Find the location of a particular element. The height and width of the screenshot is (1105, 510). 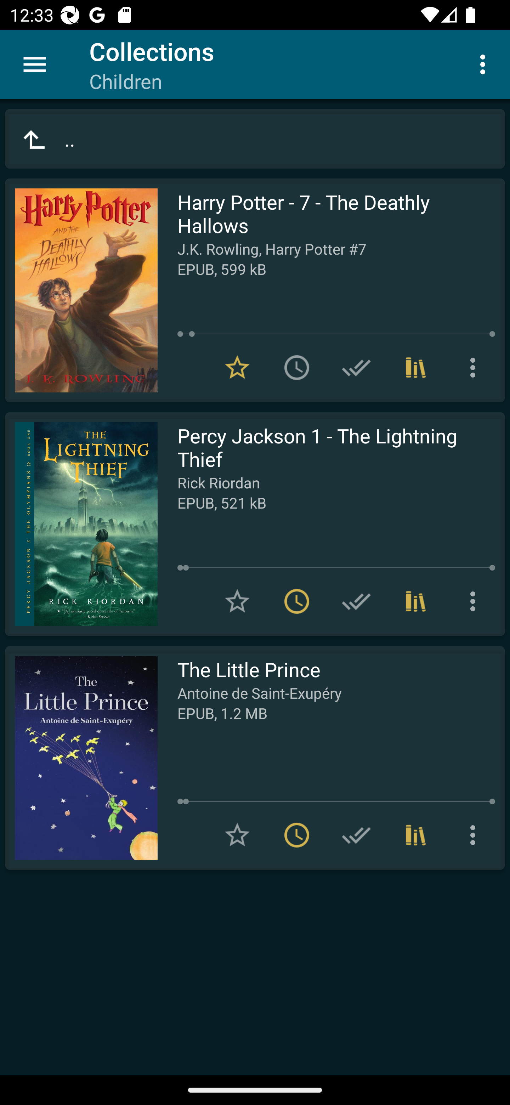

More options is located at coordinates (485, 64).